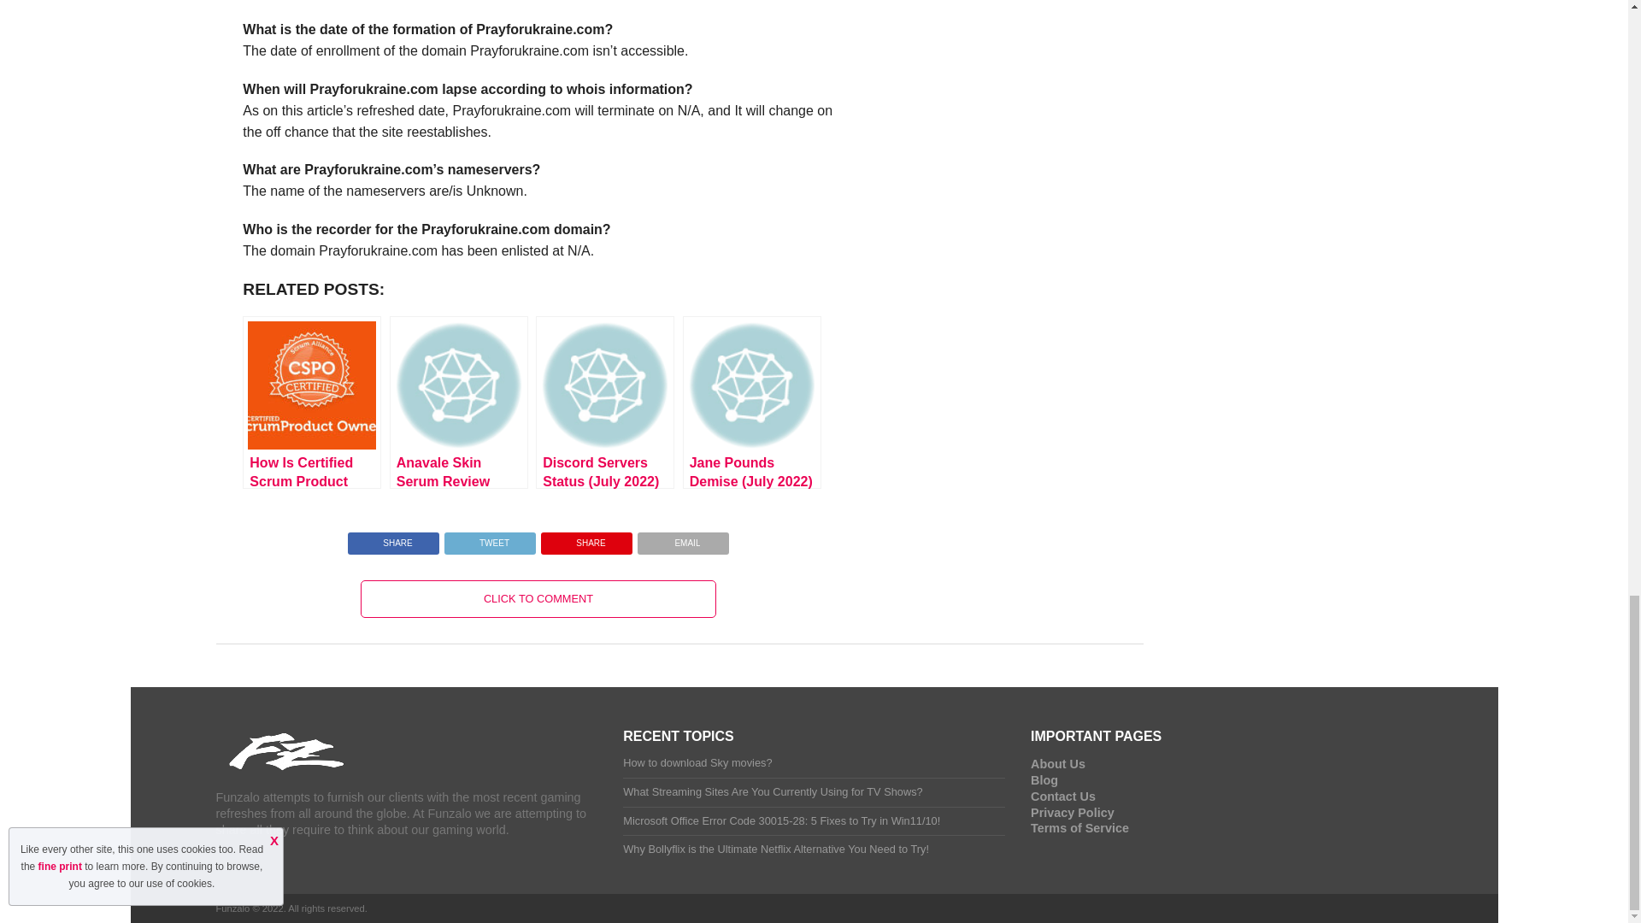  I want to click on Pin This Post, so click(586, 538).